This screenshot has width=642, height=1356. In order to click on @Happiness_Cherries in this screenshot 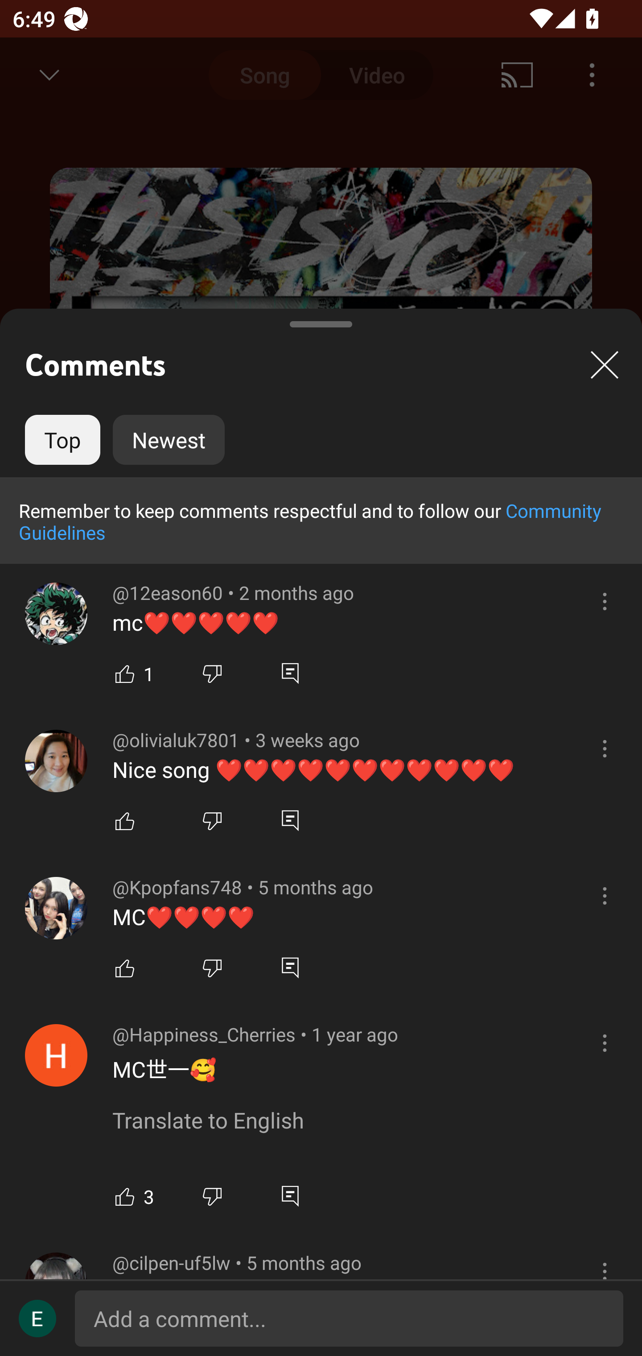, I will do `click(56, 1055)`.